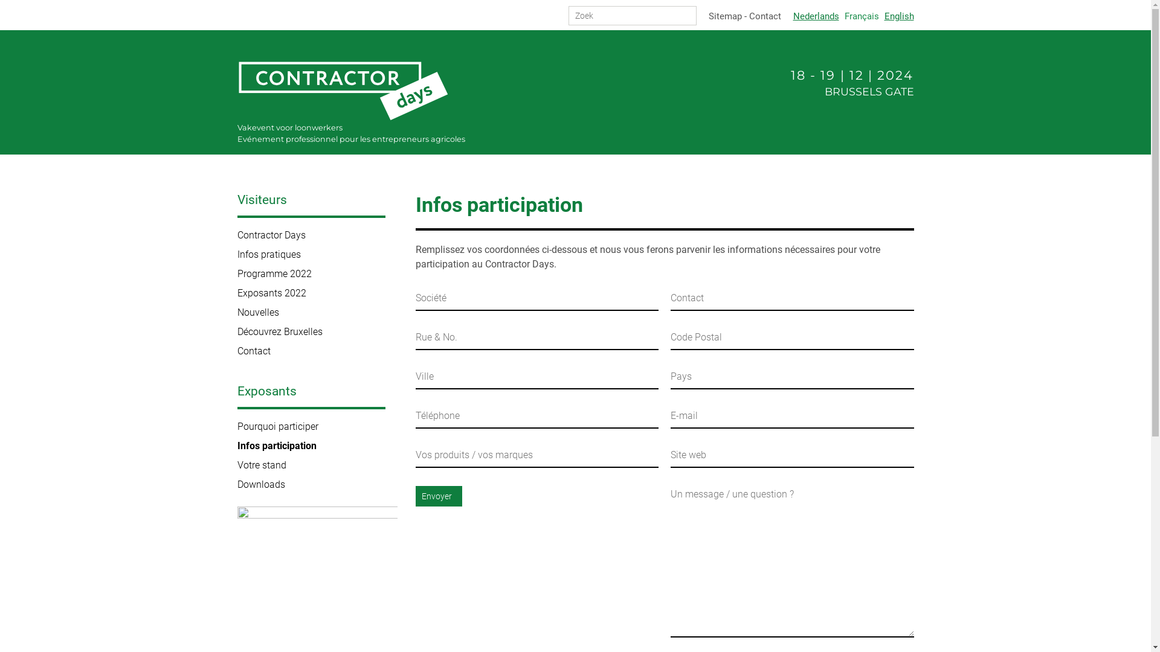 This screenshot has width=1160, height=652. What do you see at coordinates (439, 496) in the screenshot?
I see `Envoyer` at bounding box center [439, 496].